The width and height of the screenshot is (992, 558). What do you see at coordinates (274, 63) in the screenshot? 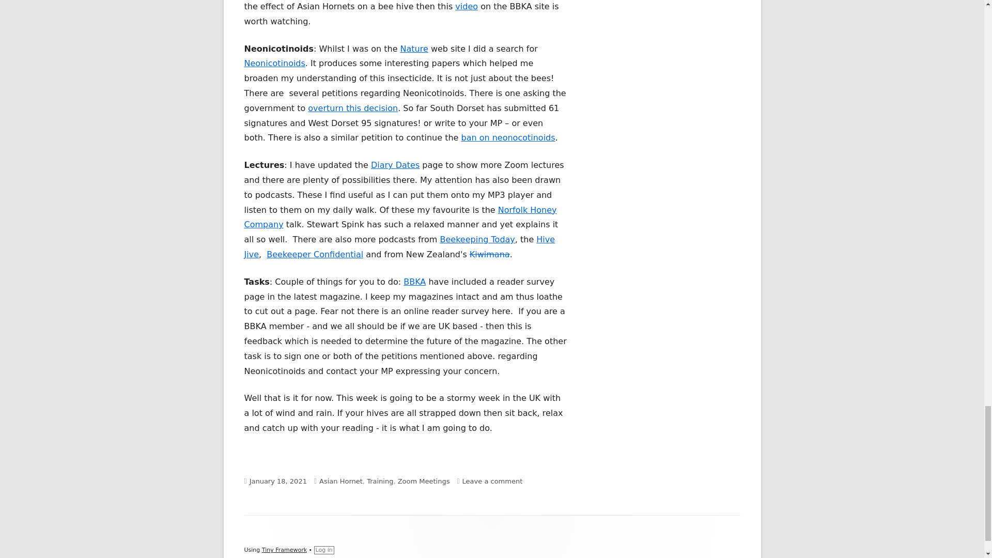
I see `Neonicotinoids` at bounding box center [274, 63].